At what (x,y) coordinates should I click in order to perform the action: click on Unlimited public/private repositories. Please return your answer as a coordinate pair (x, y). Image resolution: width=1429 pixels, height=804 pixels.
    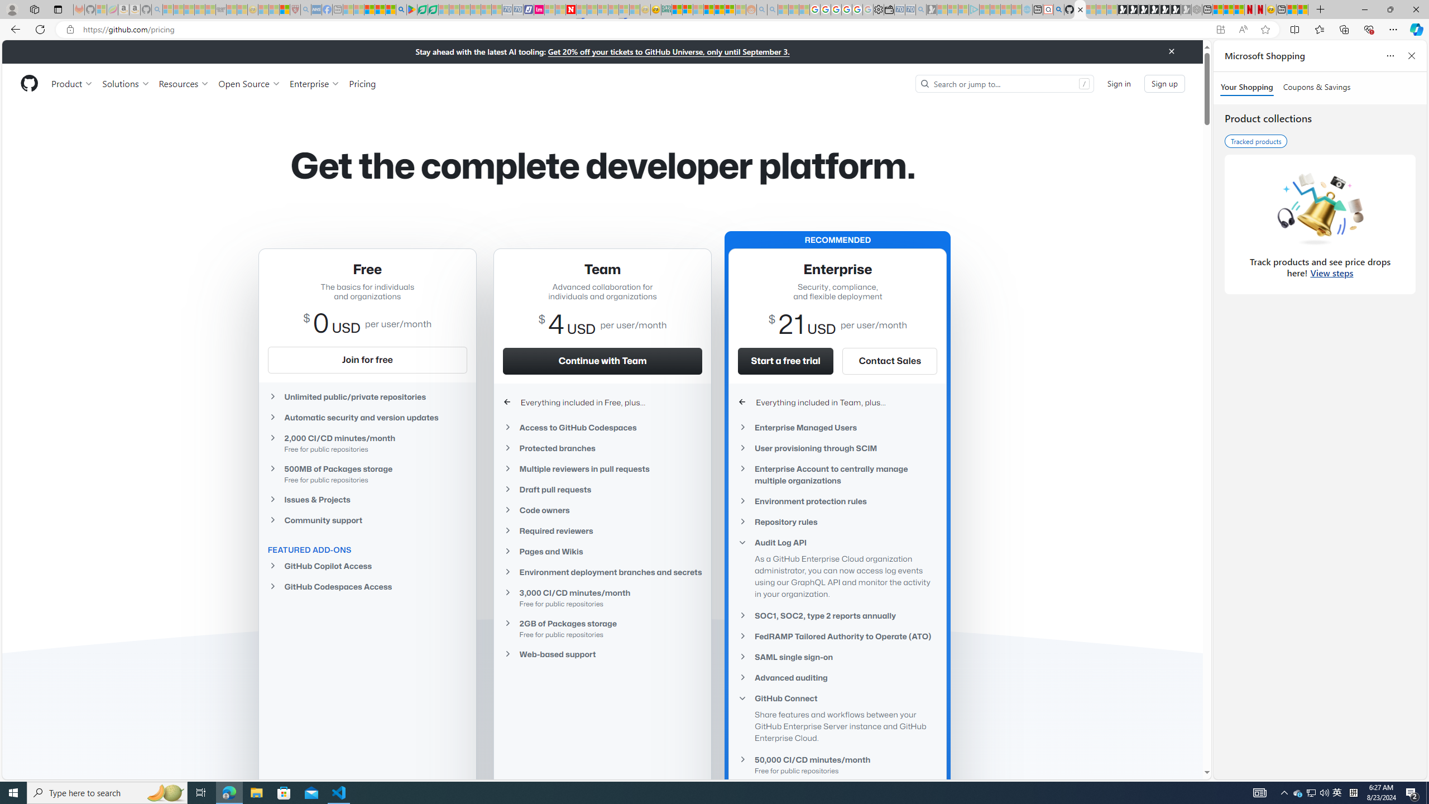
    Looking at the image, I should click on (367, 396).